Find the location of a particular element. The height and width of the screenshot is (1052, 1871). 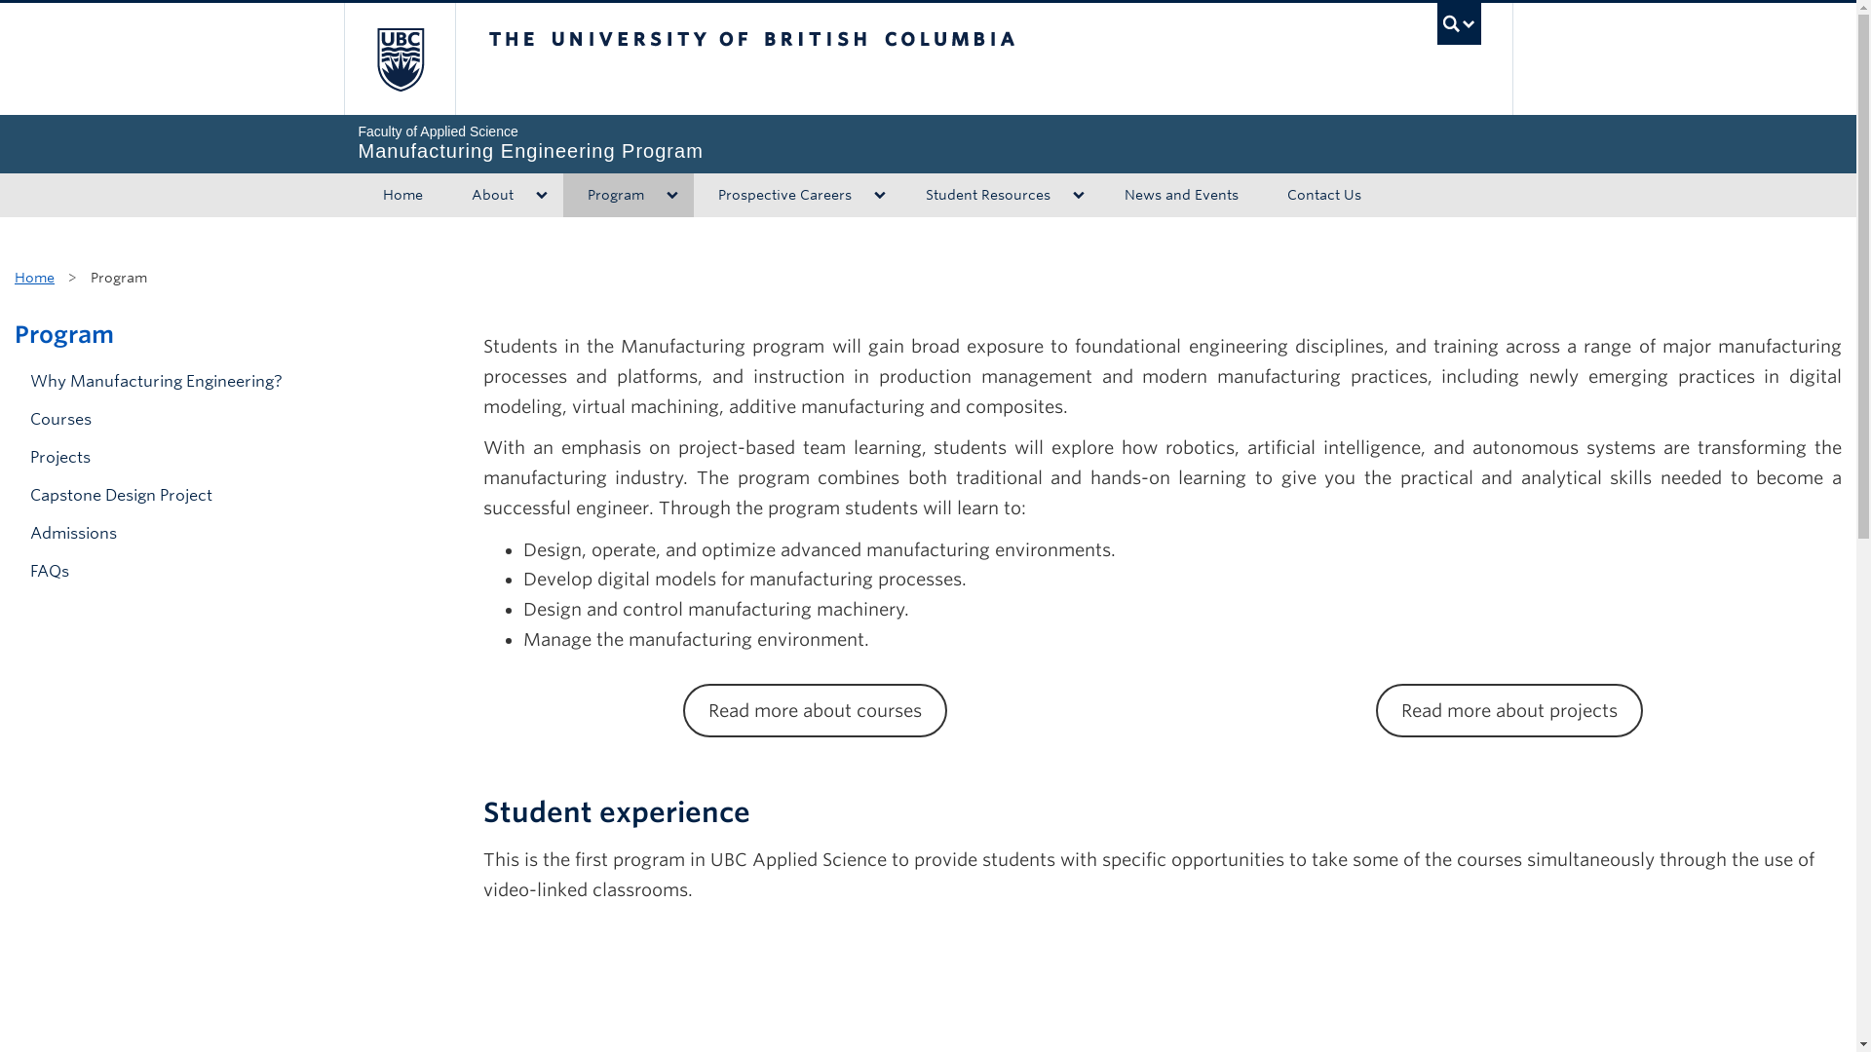

Home is located at coordinates (34, 277).